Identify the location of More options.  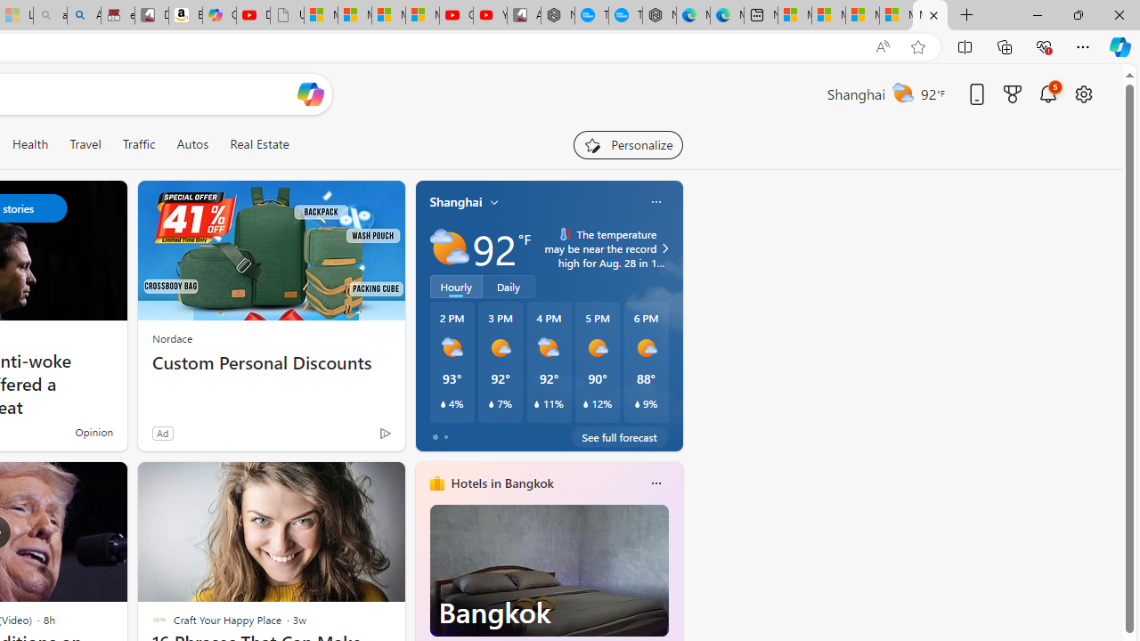
(655, 483).